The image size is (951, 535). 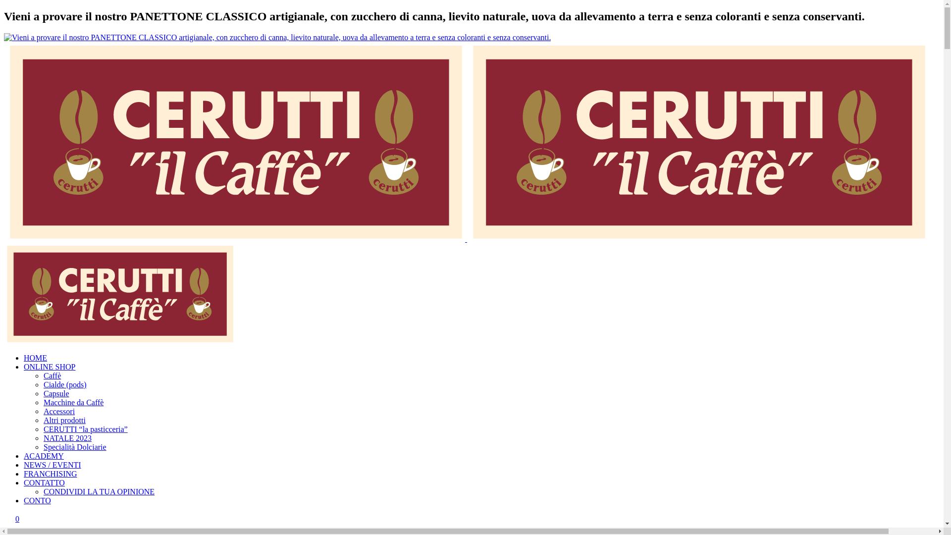 I want to click on Accessori, so click(x=59, y=411).